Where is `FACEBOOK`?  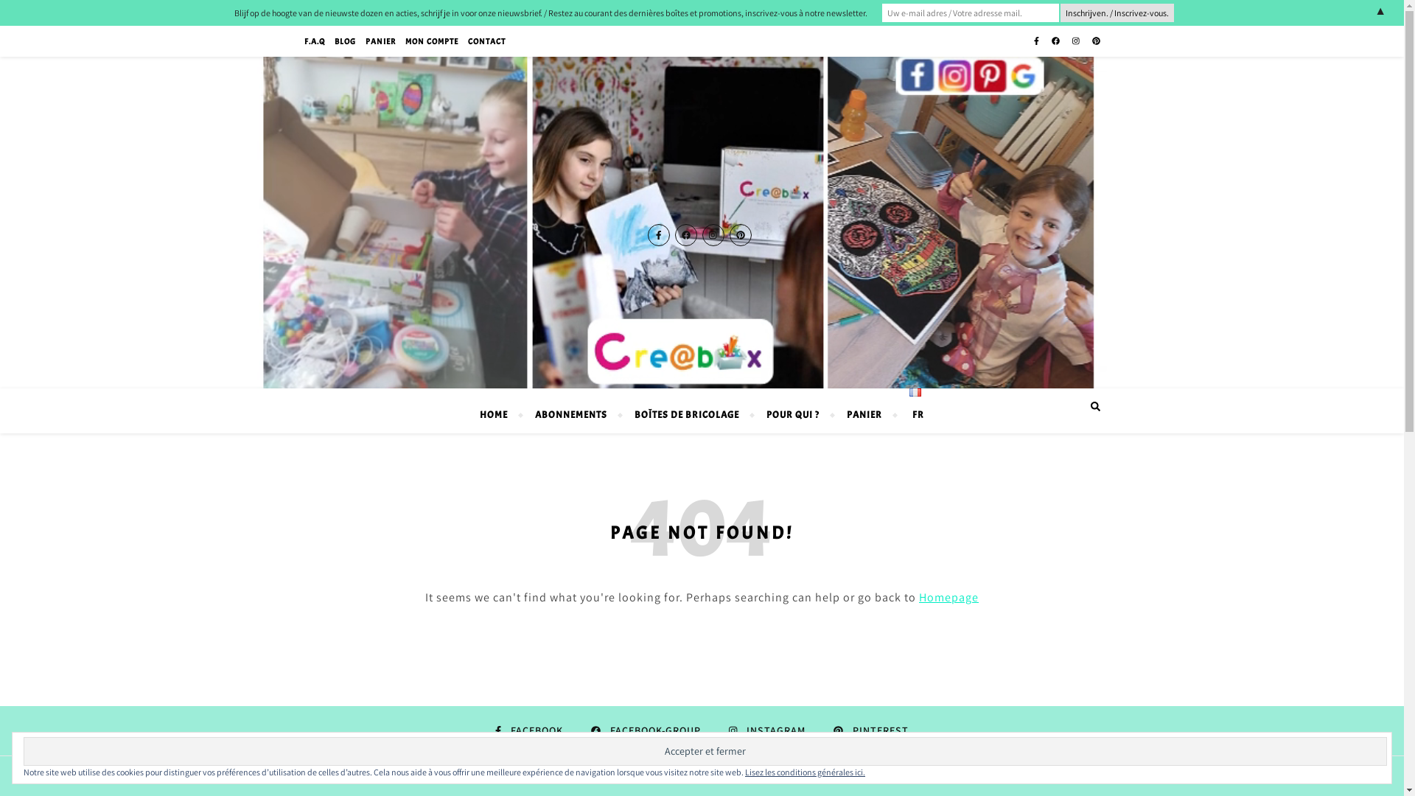
FACEBOOK is located at coordinates (529, 731).